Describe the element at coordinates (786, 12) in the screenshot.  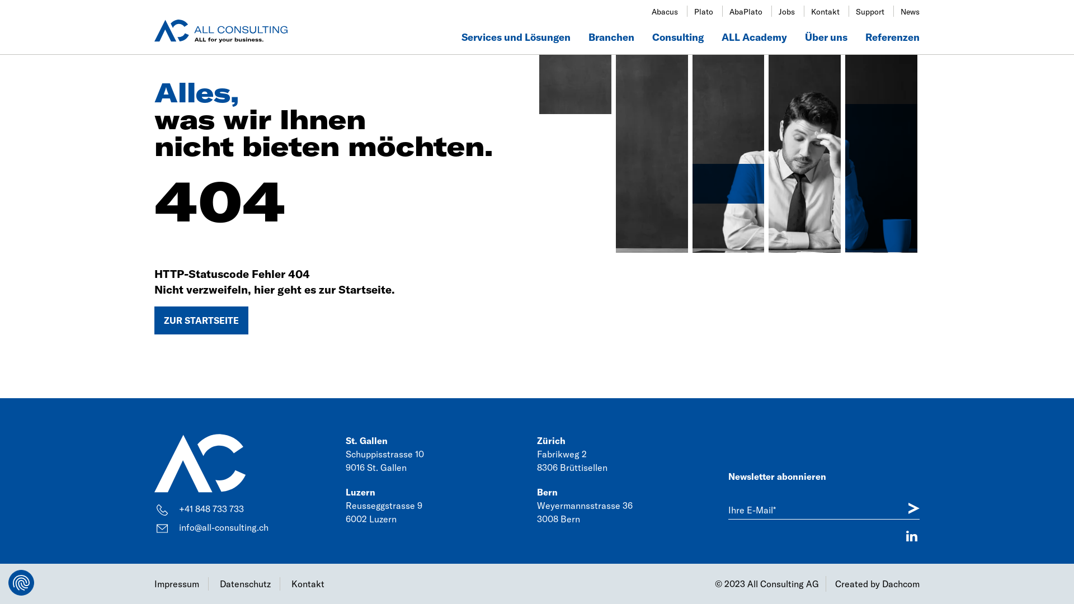
I see `Jobs` at that location.